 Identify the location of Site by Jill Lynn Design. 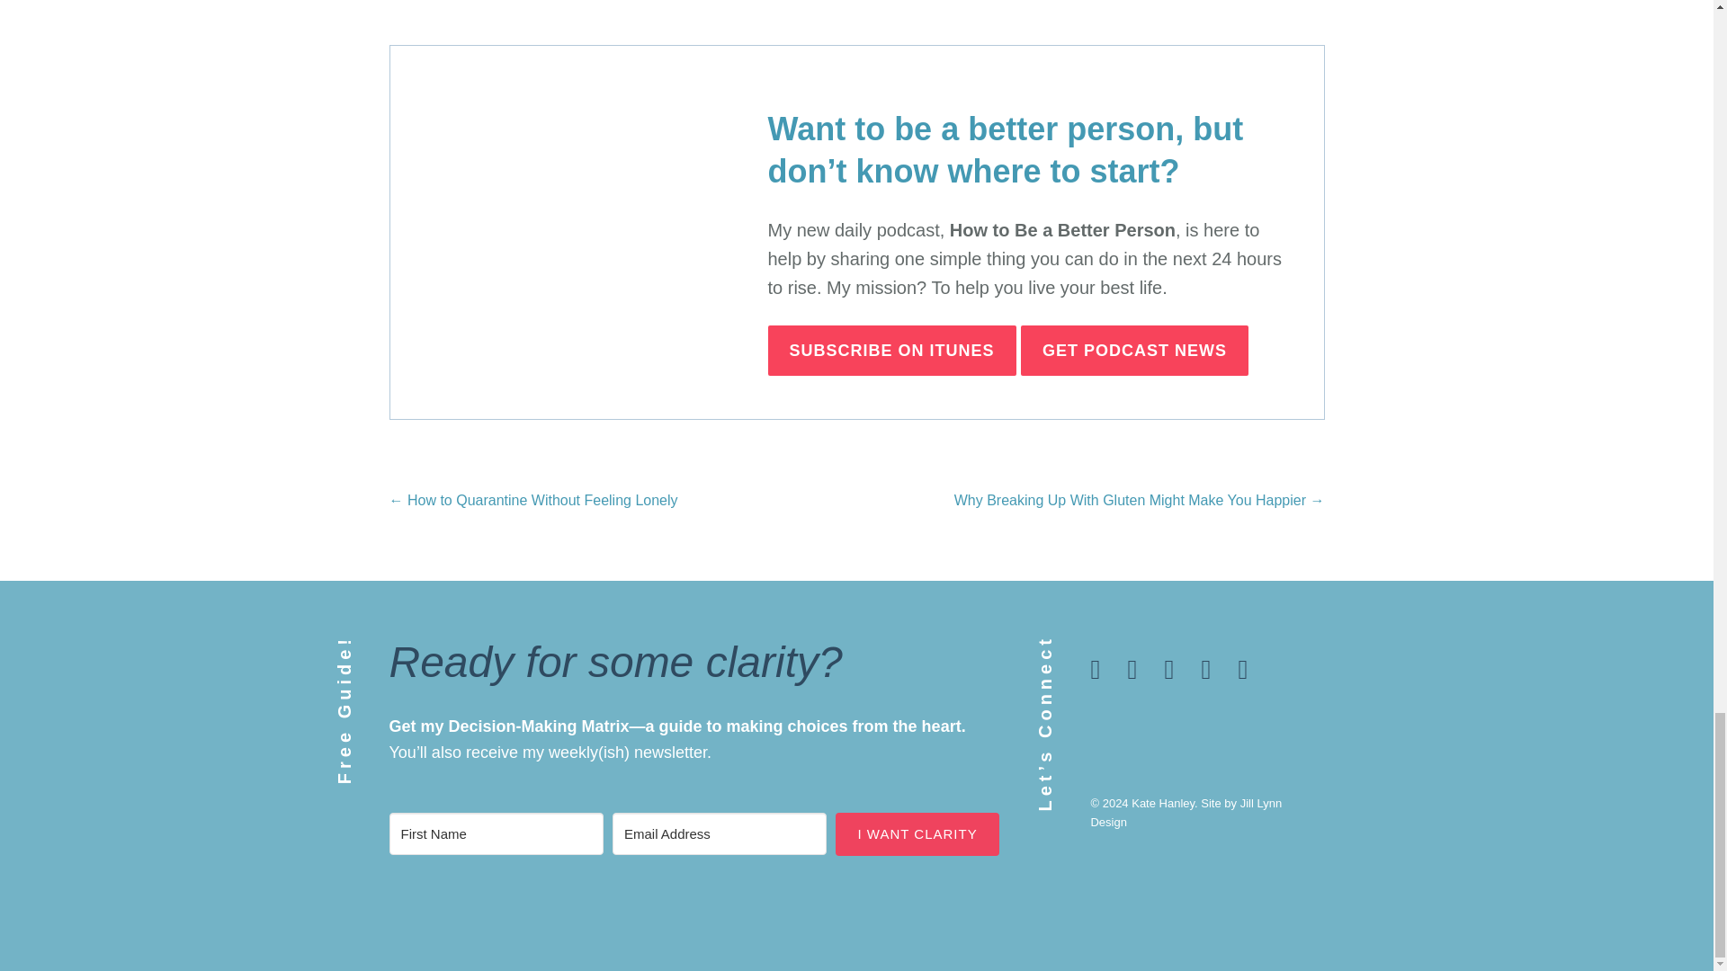
(1186, 813).